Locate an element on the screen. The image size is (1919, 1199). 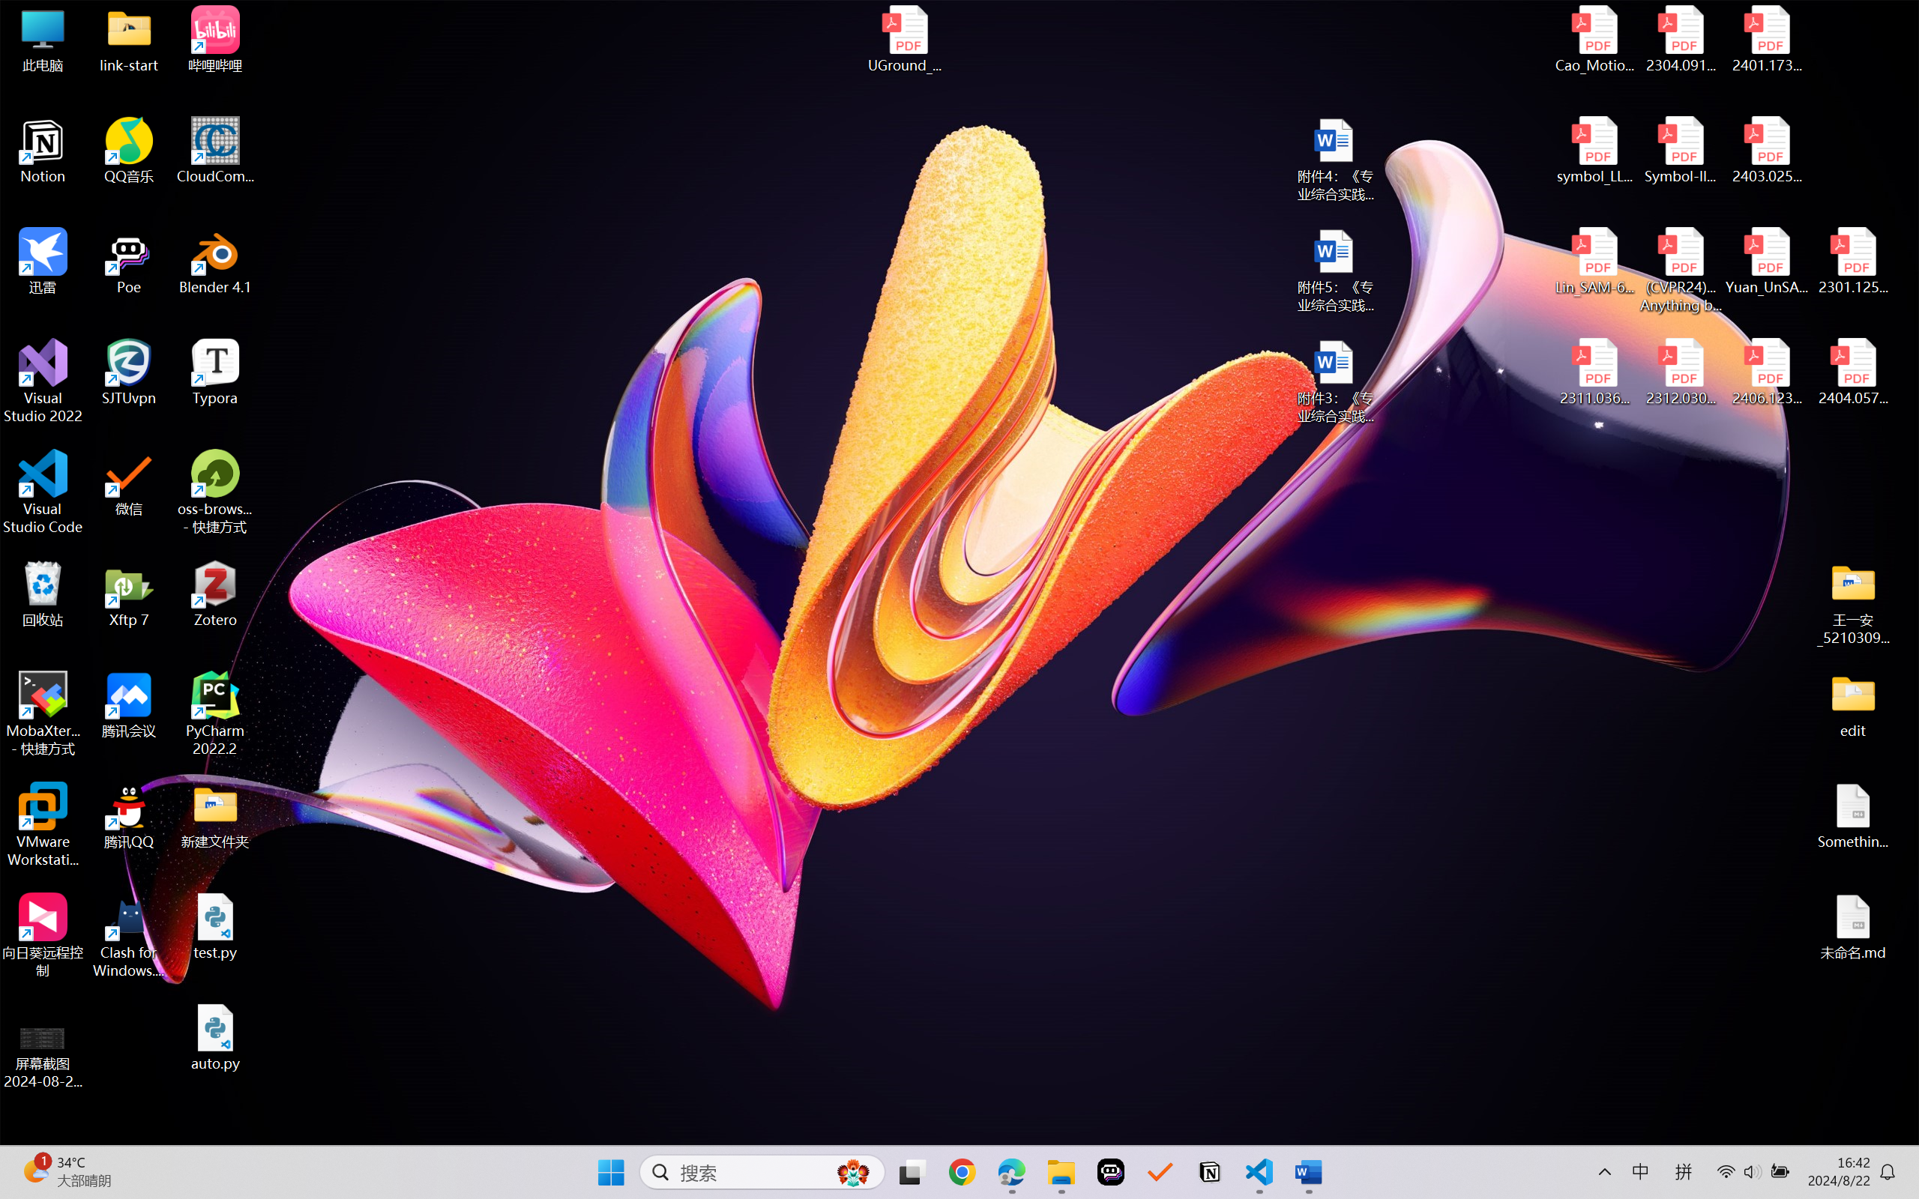
Visual Studio Code is located at coordinates (43, 492).